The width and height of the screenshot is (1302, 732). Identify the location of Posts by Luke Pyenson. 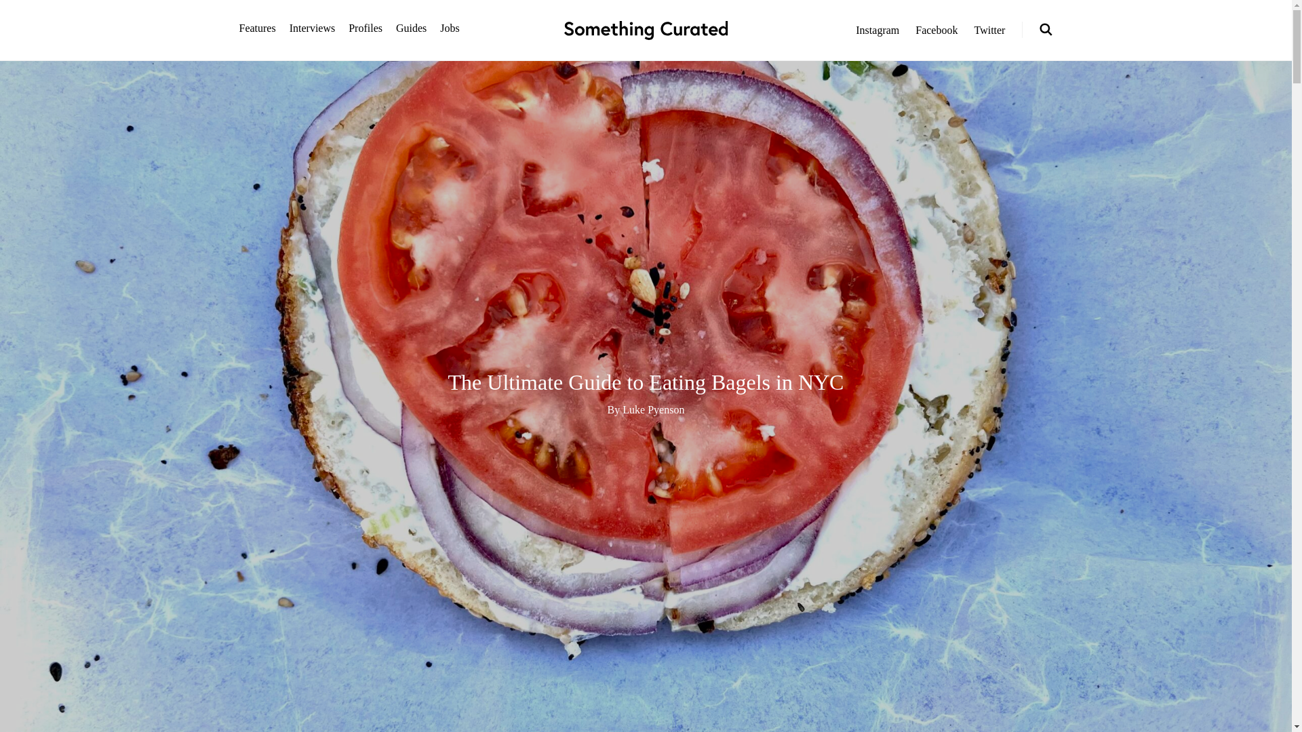
(653, 409).